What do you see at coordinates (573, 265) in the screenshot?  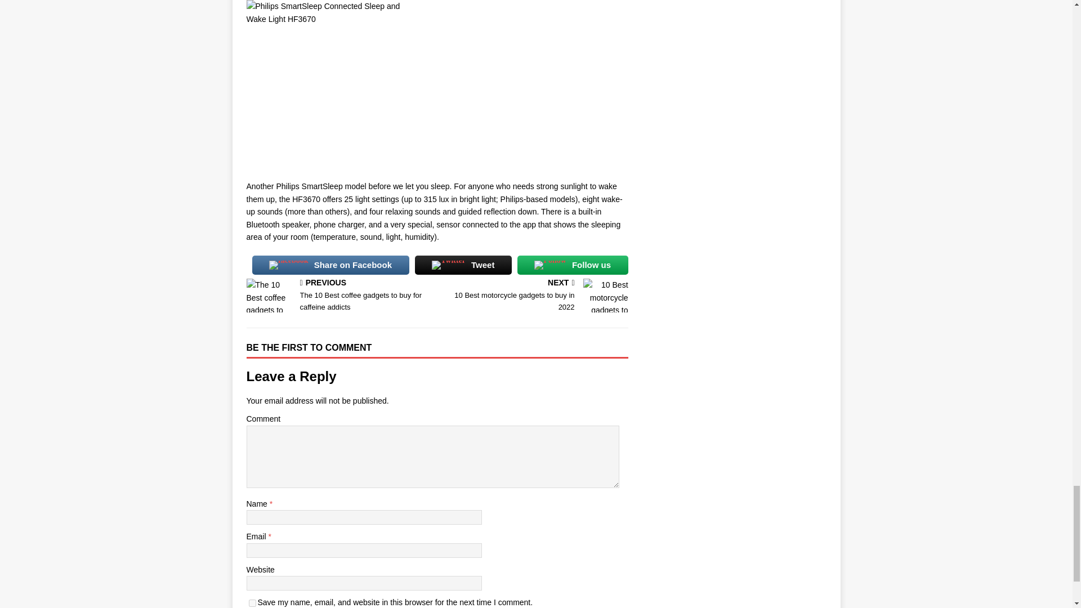 I see `Tweet` at bounding box center [573, 265].